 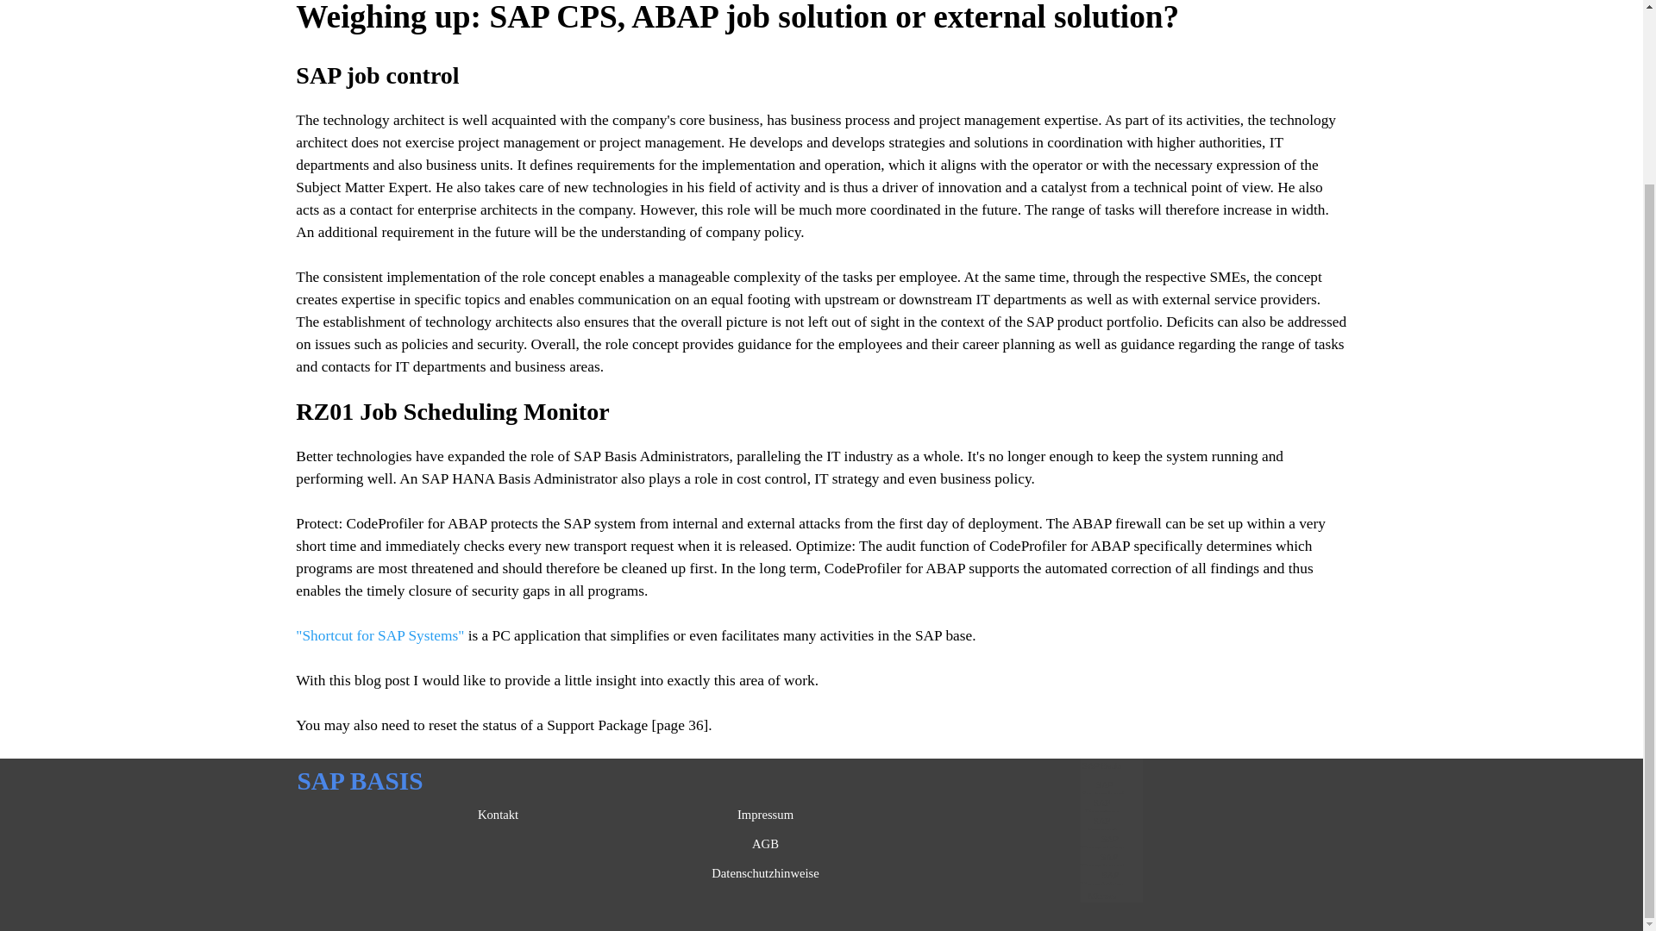 What do you see at coordinates (766, 872) in the screenshot?
I see `Datenschutzhinweise` at bounding box center [766, 872].